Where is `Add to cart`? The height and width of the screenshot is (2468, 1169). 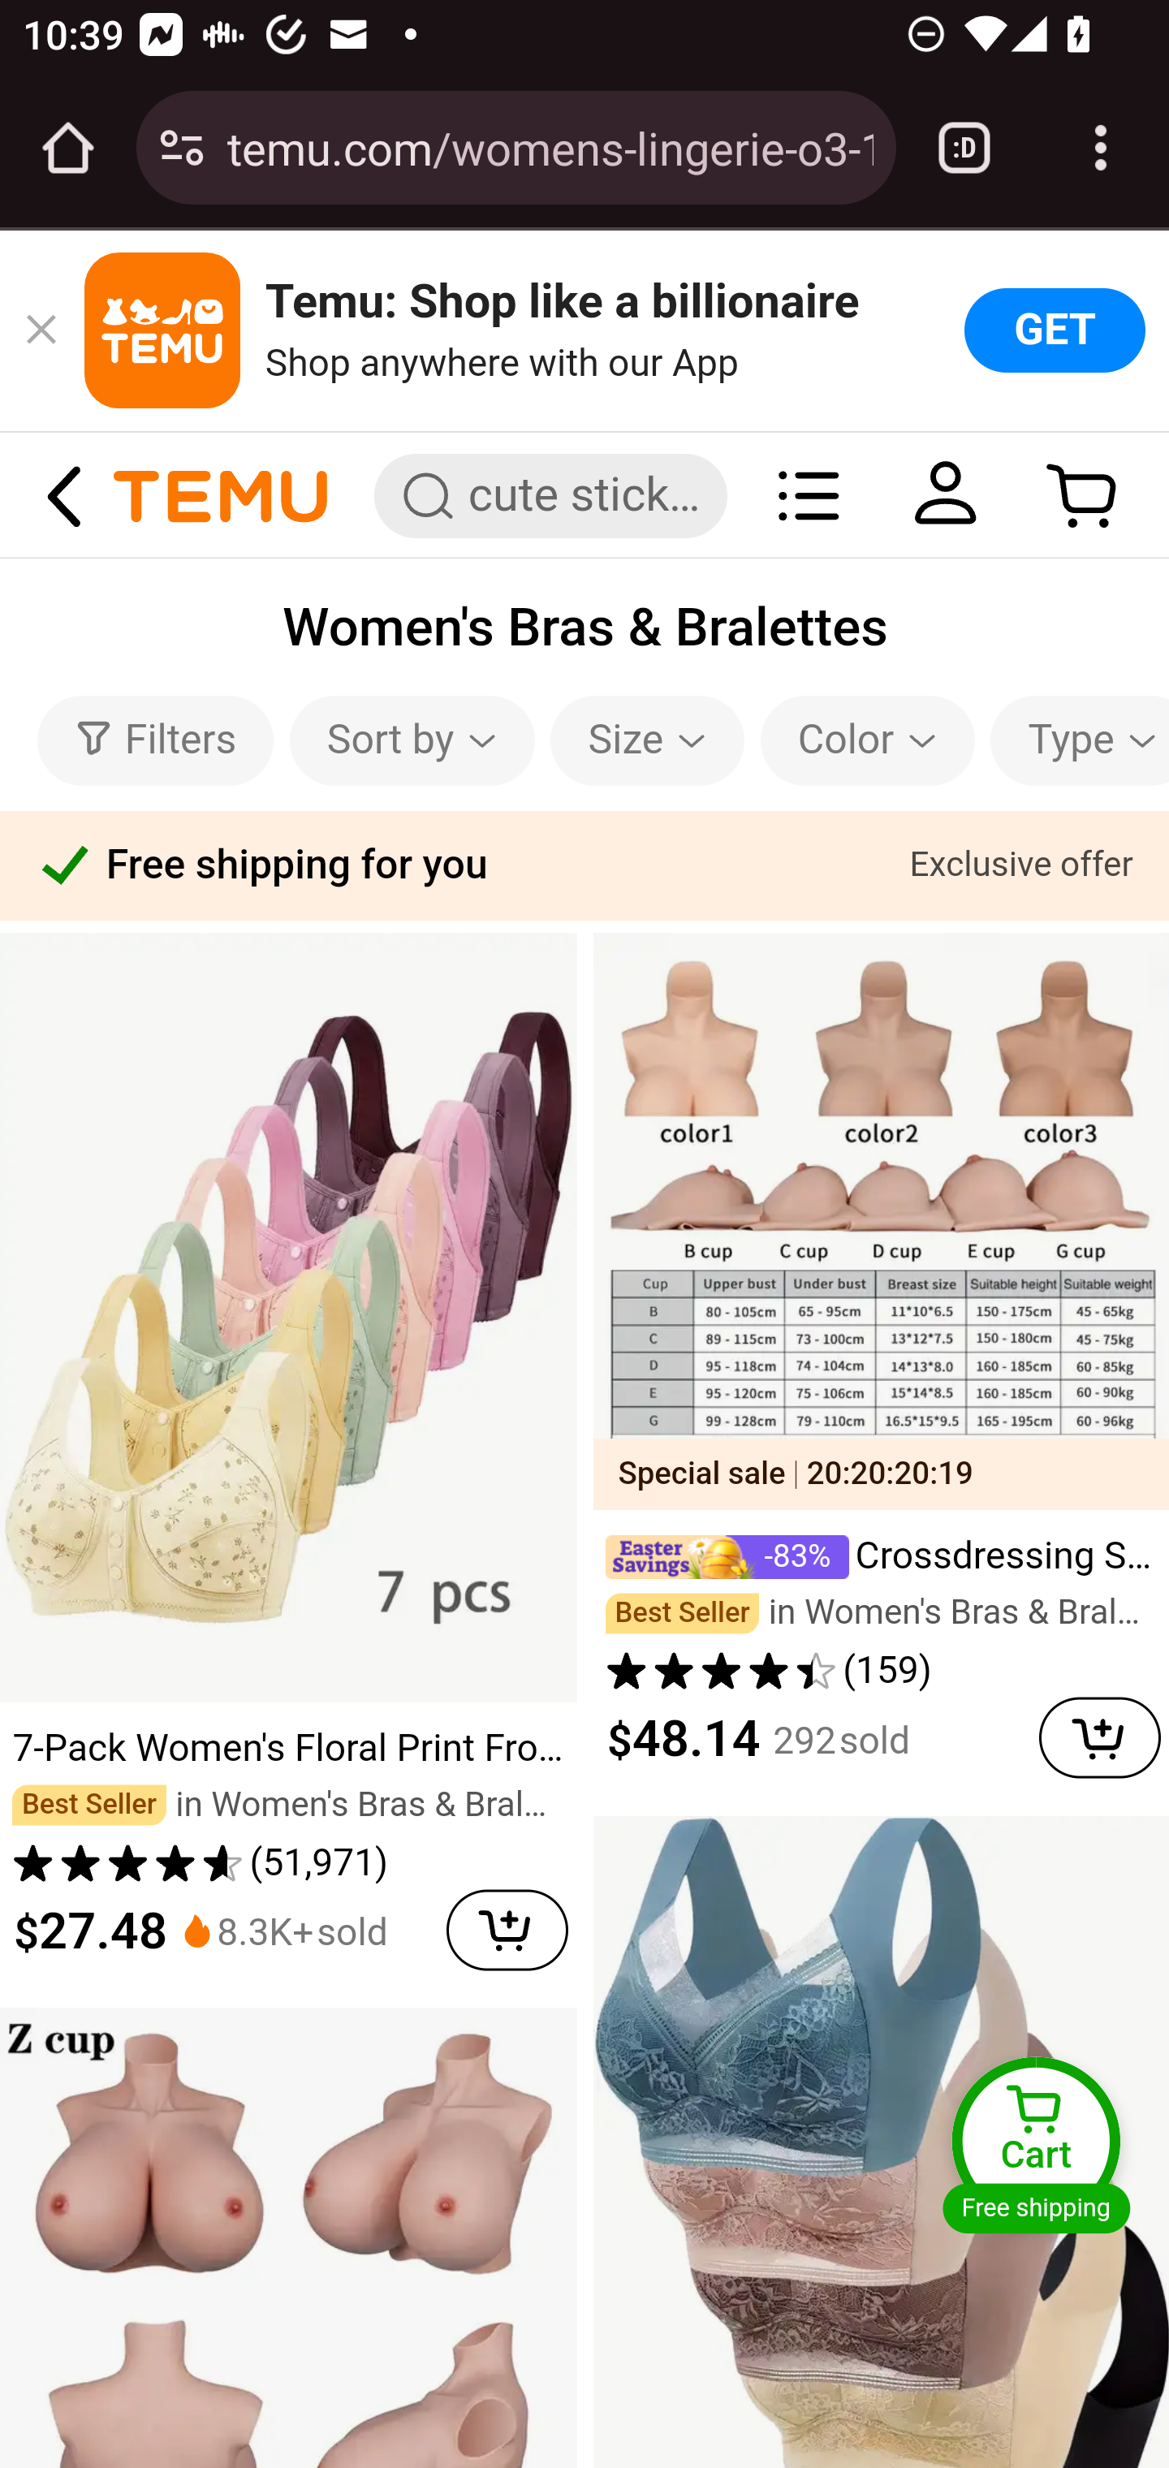 Add to cart is located at coordinates (1089, 1731).